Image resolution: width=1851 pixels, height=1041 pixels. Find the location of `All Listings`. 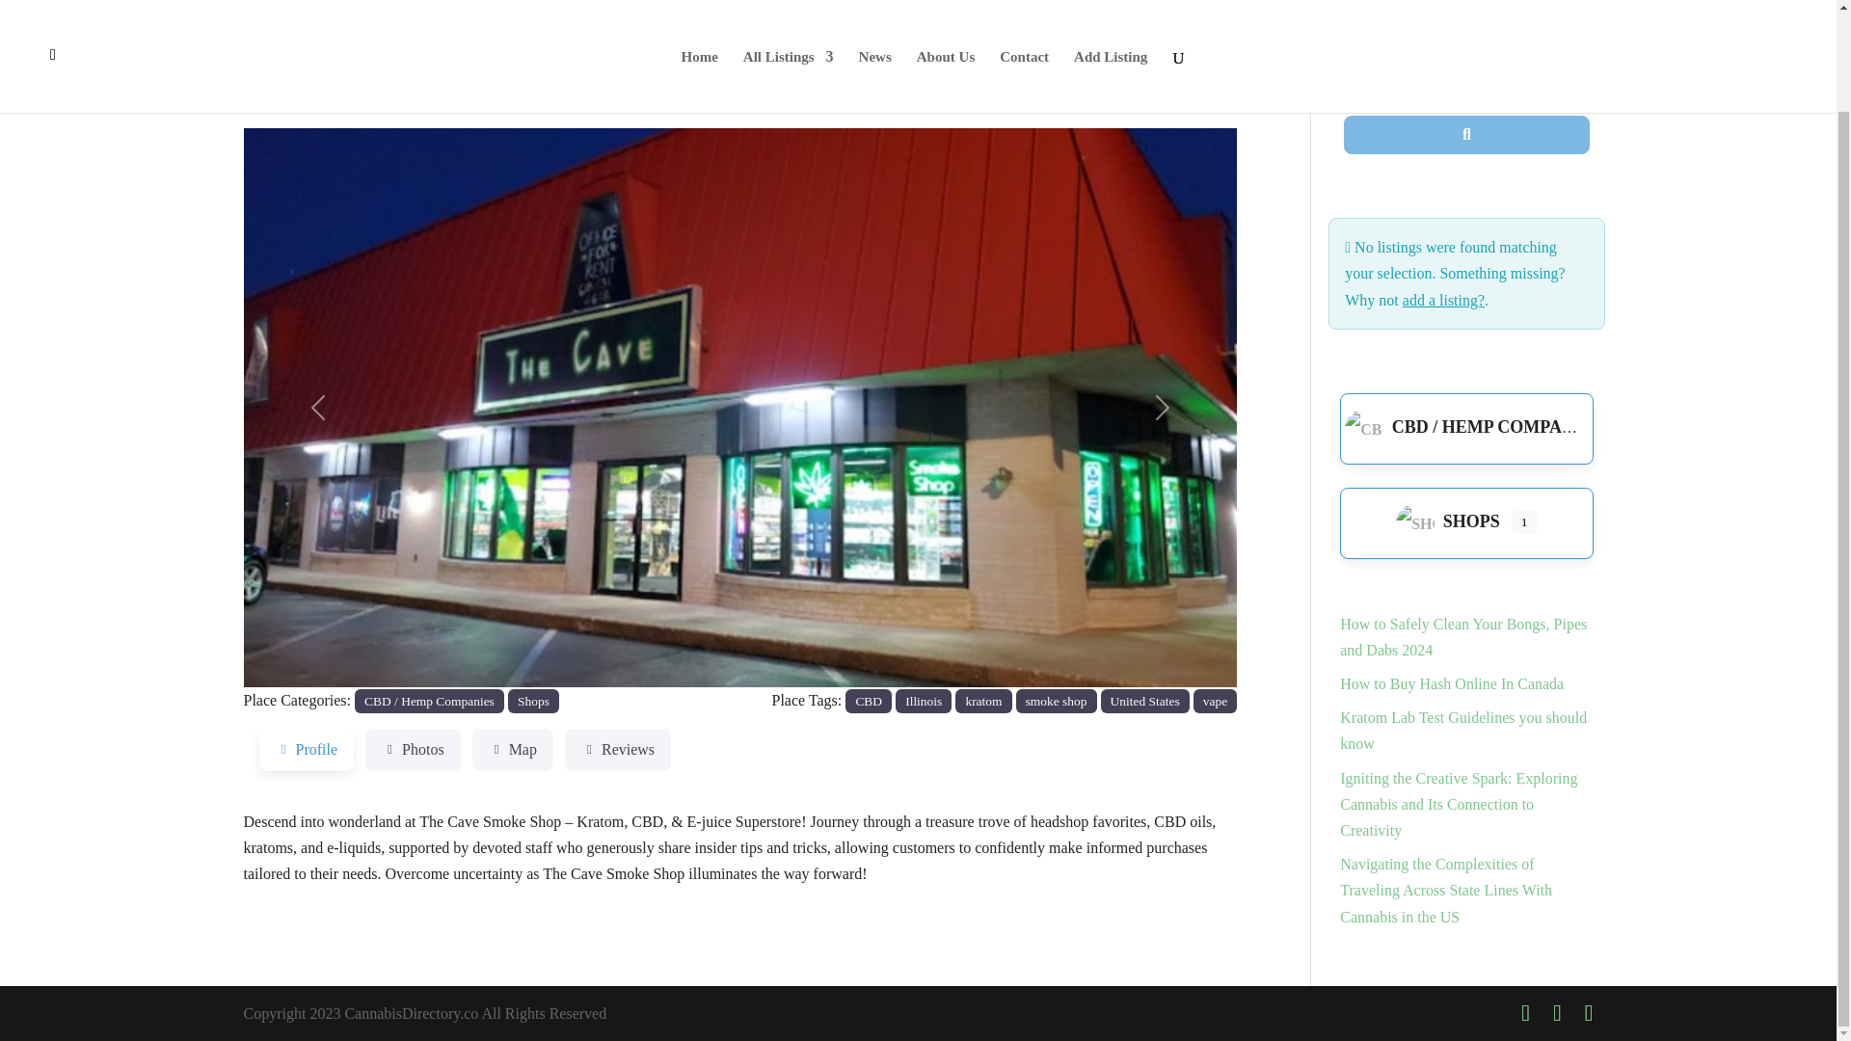

All Listings is located at coordinates (789, 1).